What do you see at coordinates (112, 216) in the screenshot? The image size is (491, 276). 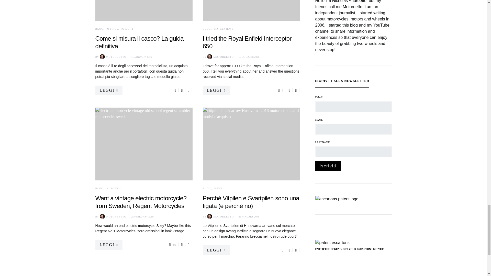 I see `View all posts by Motoreetto` at bounding box center [112, 216].